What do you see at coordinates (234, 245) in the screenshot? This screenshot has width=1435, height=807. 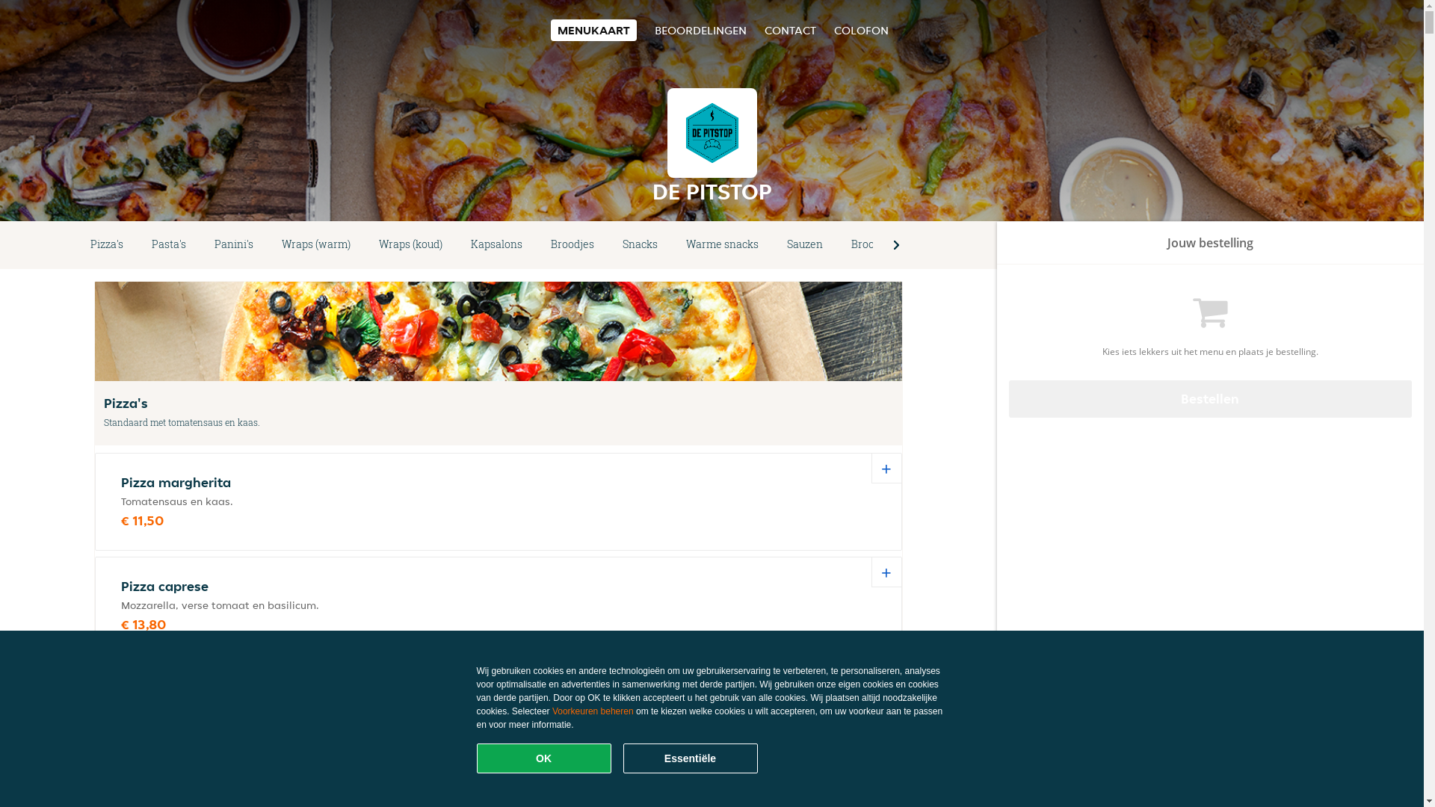 I see `Panini's` at bounding box center [234, 245].